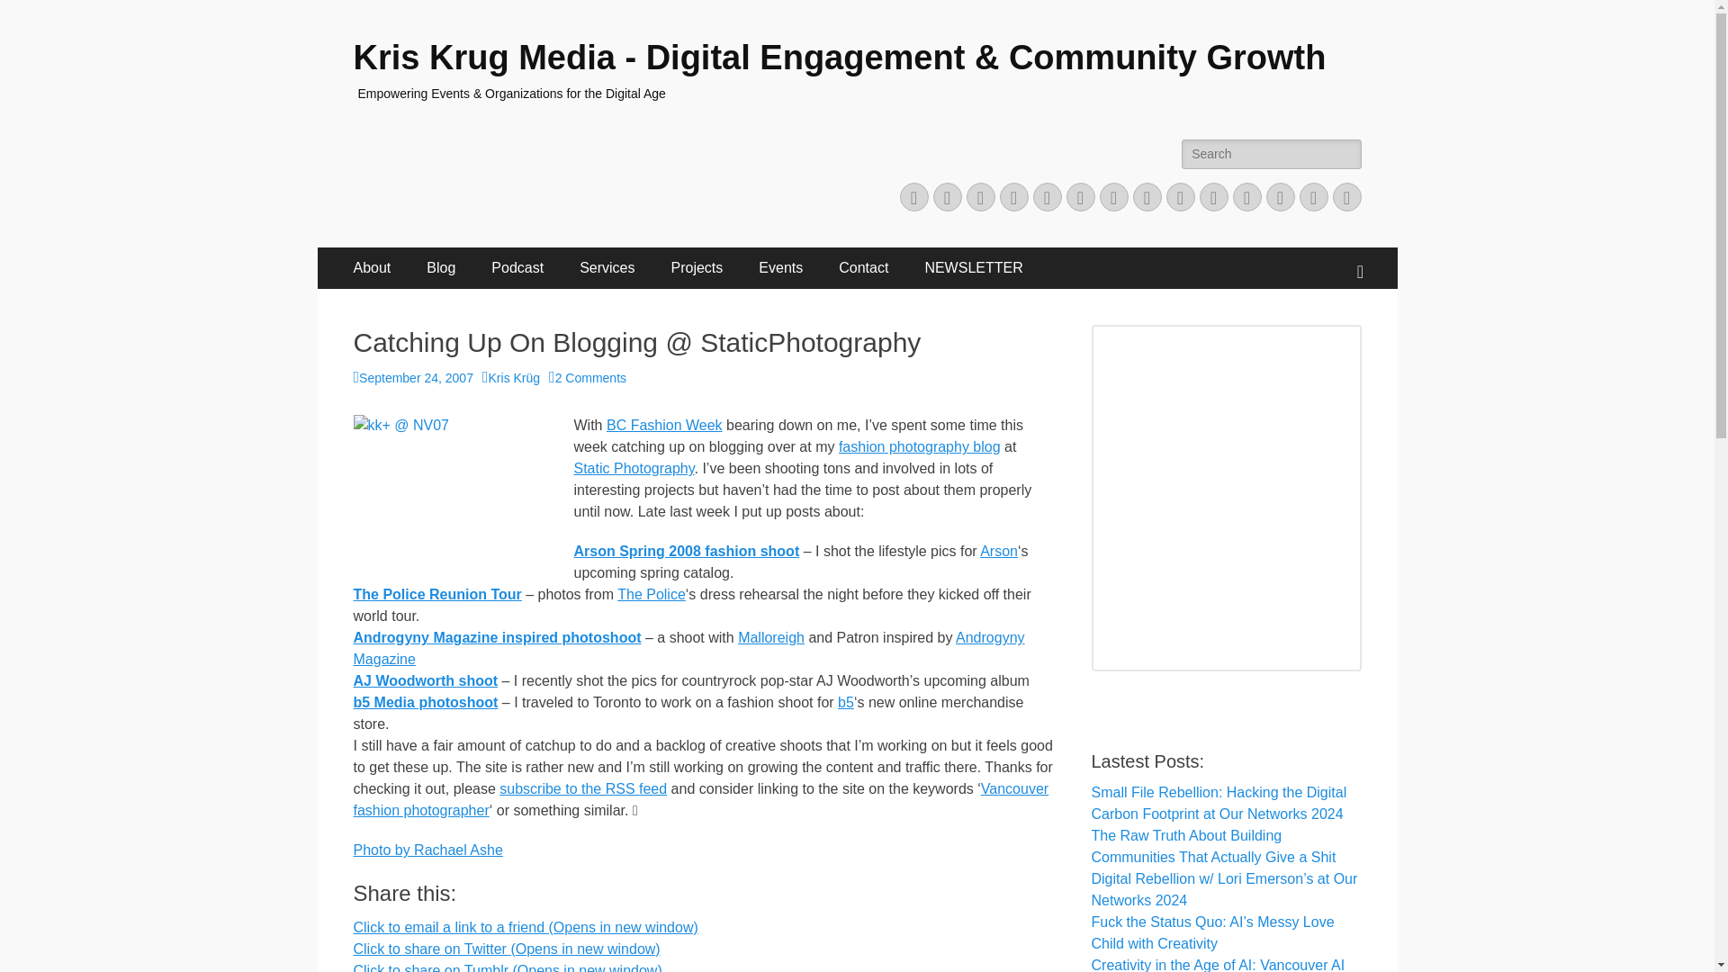 The width and height of the screenshot is (1728, 972). What do you see at coordinates (1147, 197) in the screenshot?
I see `Flickr` at bounding box center [1147, 197].